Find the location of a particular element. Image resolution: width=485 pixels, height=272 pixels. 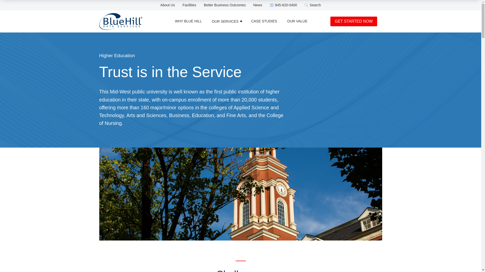

OUR VALUE is located at coordinates (297, 21).